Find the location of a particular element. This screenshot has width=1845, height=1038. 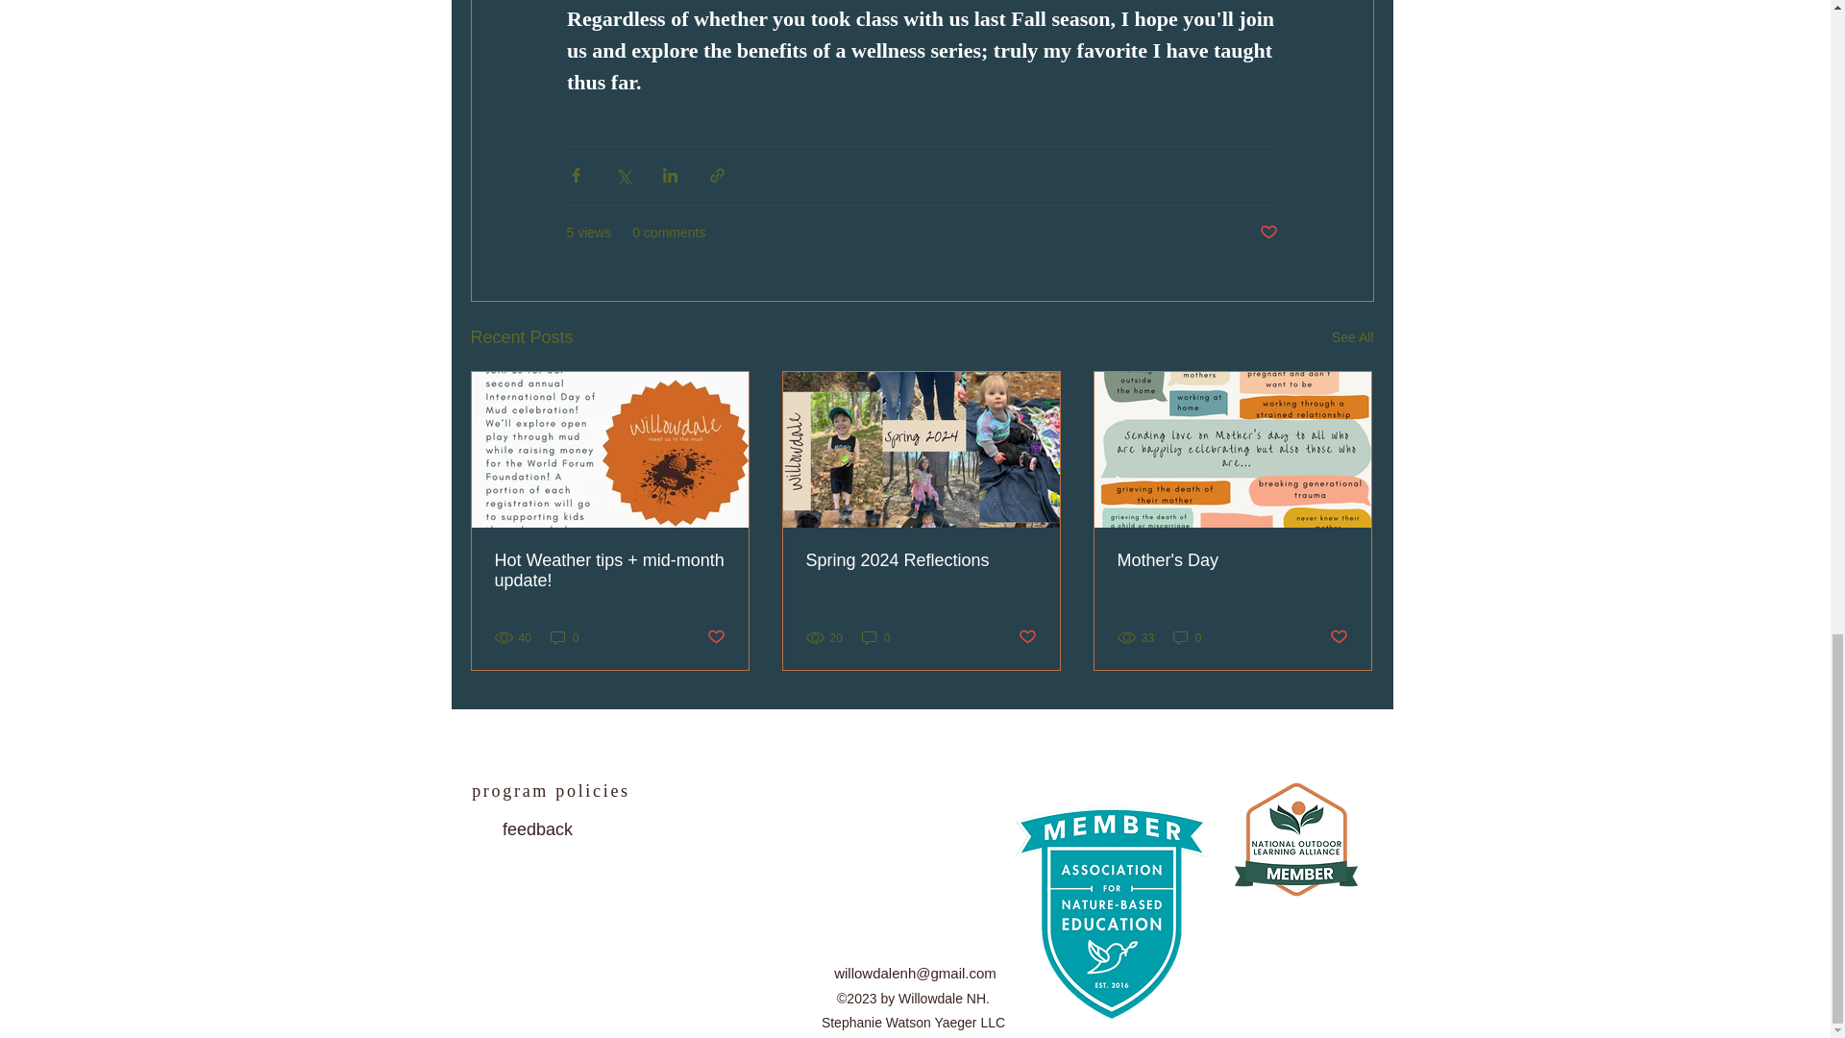

Post not marked as liked is located at coordinates (715, 637).